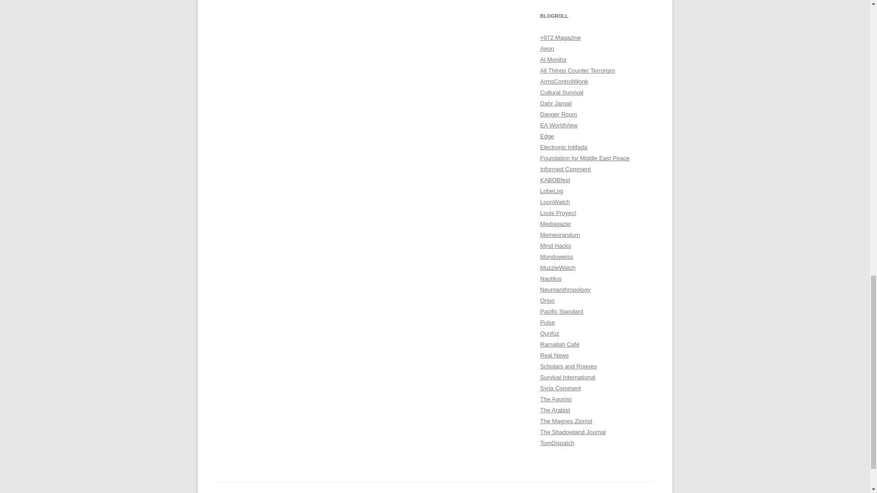  Describe the element at coordinates (564, 81) in the screenshot. I see `ArmsControlWonk` at that location.